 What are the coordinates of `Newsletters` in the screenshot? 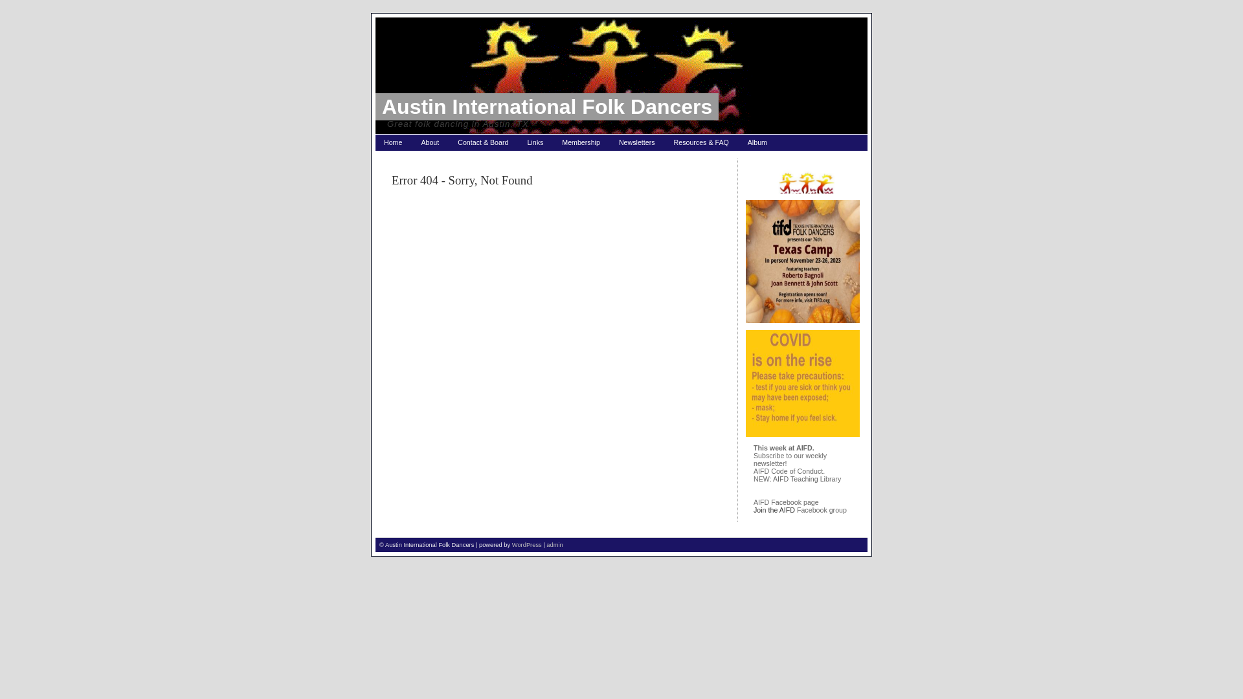 It's located at (637, 142).